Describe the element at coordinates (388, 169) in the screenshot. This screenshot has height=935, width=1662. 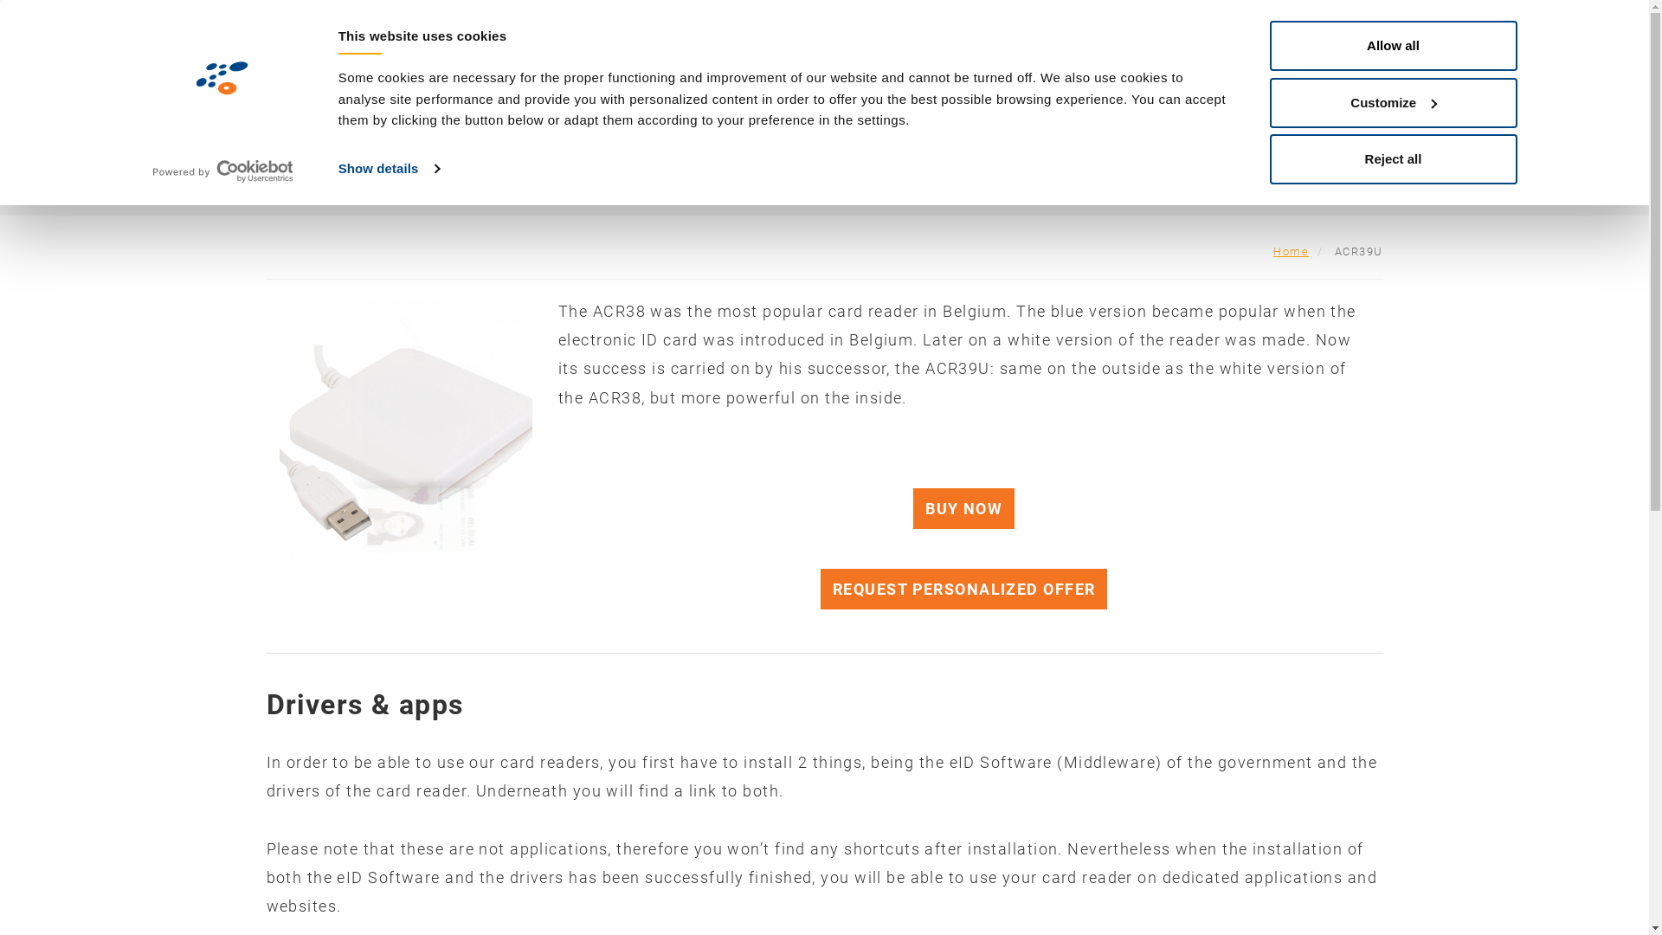
I see `Show details` at that location.